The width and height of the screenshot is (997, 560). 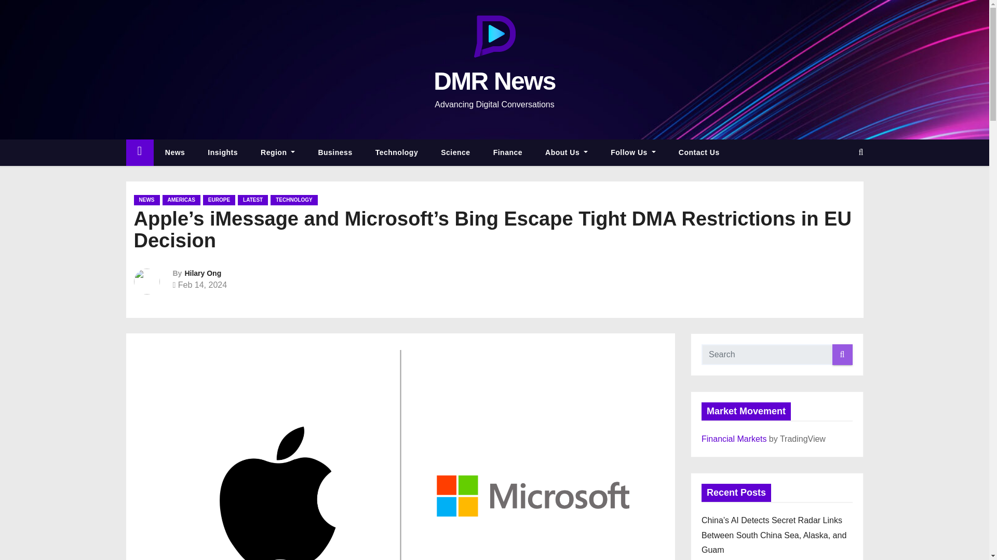 I want to click on EUROPE, so click(x=219, y=200).